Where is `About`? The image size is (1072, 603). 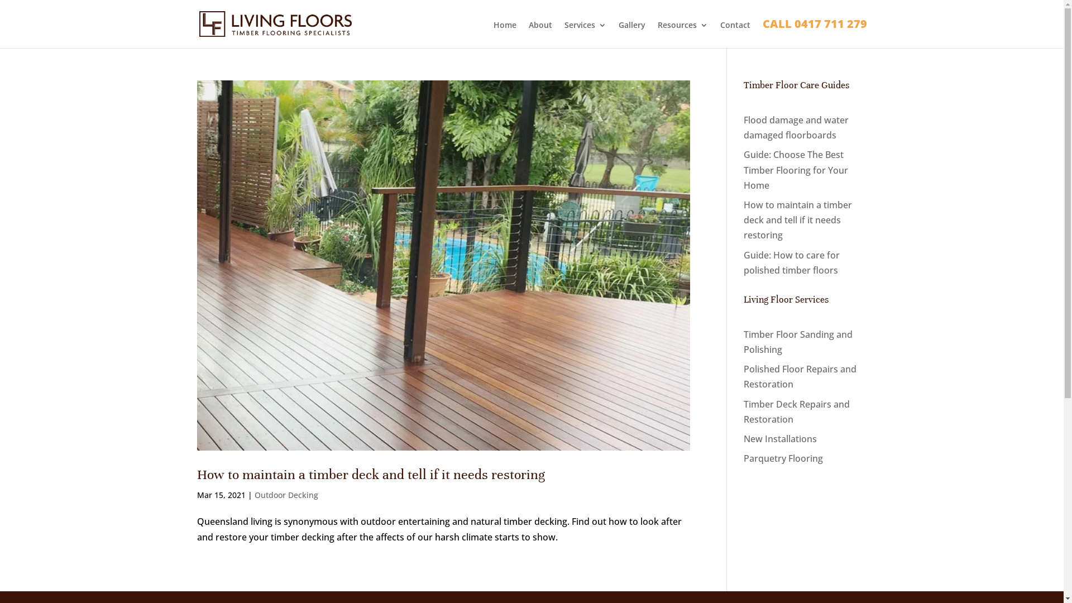 About is located at coordinates (539, 35).